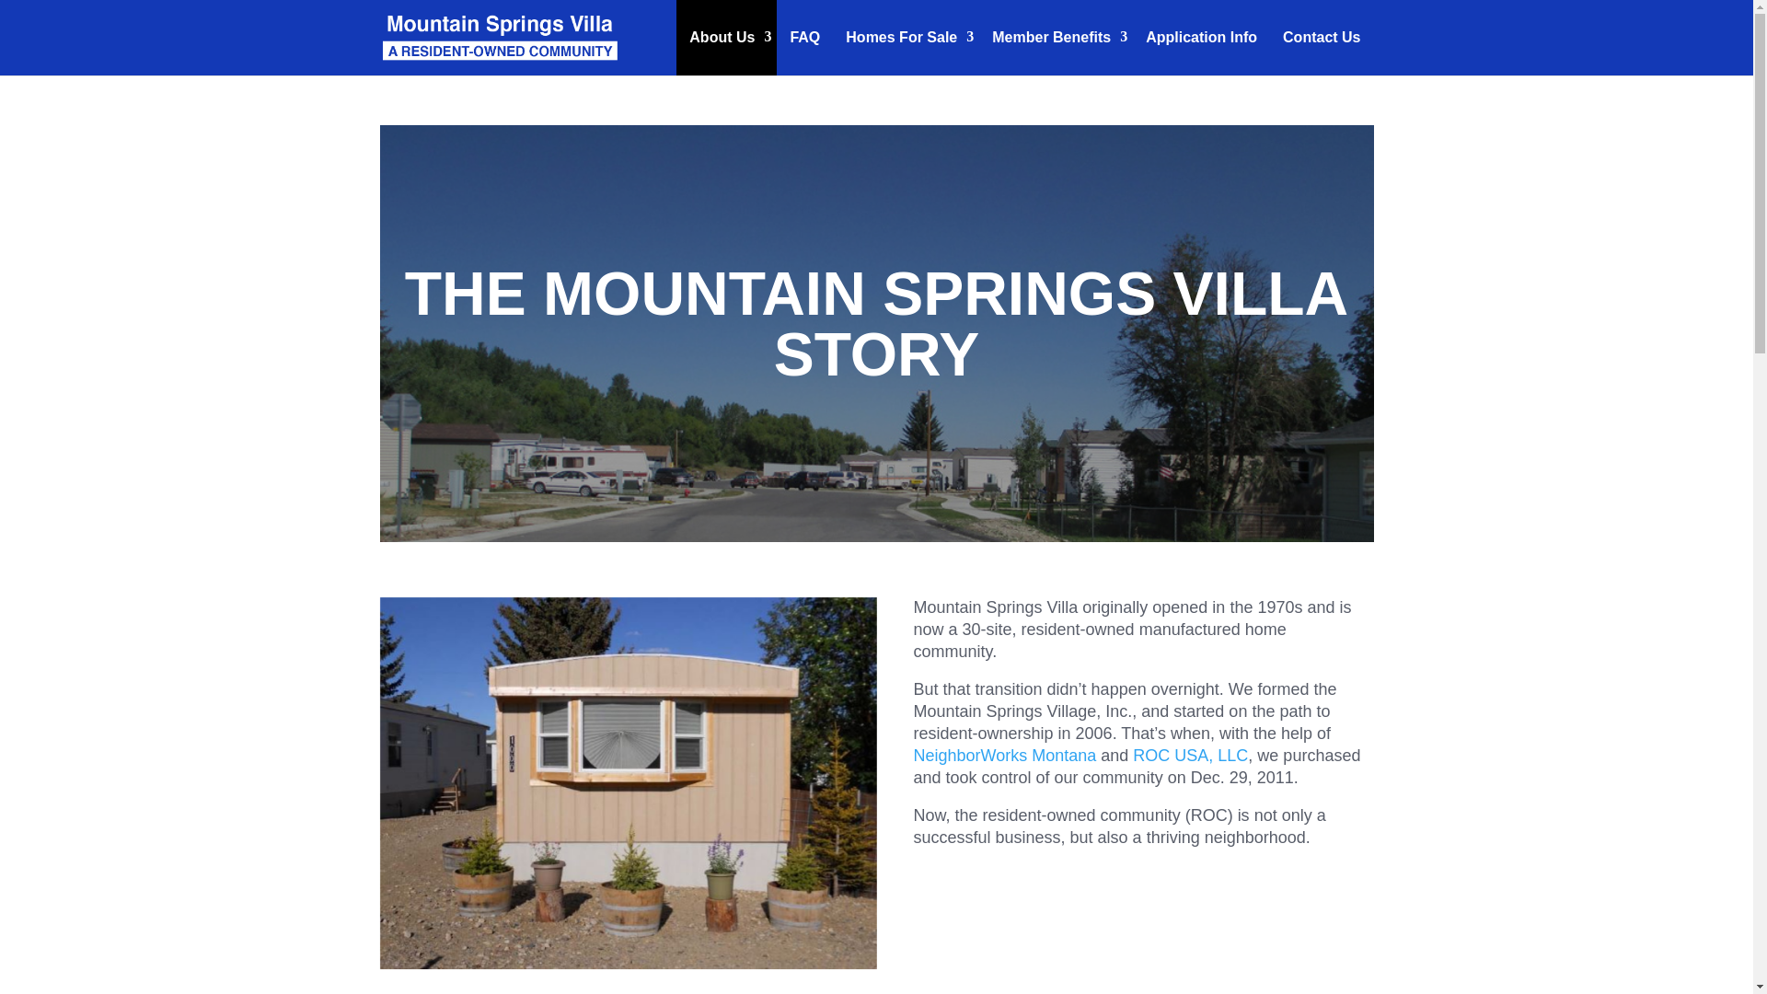 This screenshot has width=1767, height=994. What do you see at coordinates (1189, 755) in the screenshot?
I see `ROC USA, LLC` at bounding box center [1189, 755].